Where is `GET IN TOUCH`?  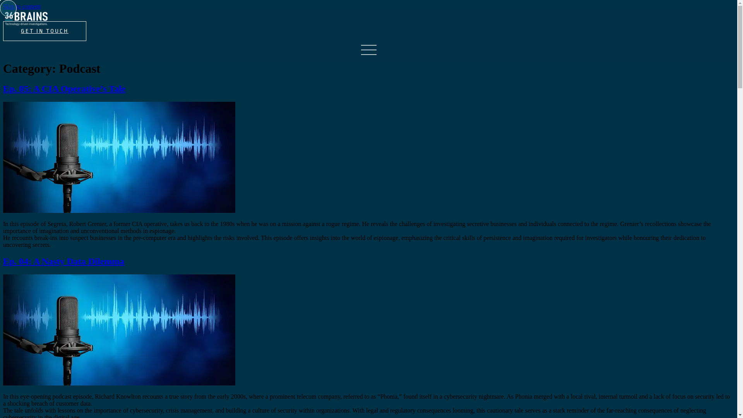 GET IN TOUCH is located at coordinates (45, 31).